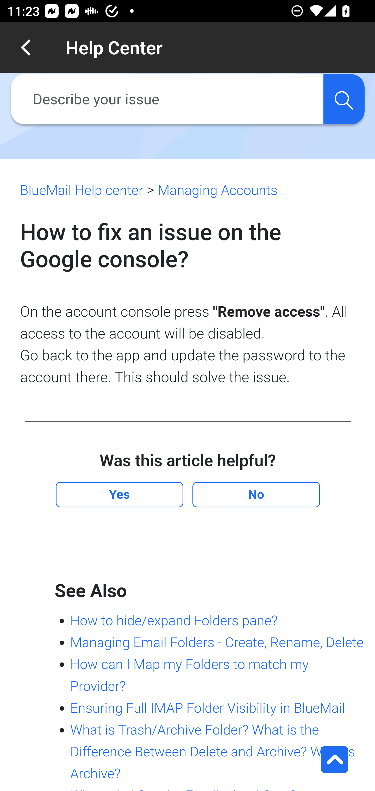 This screenshot has height=791, width=375. I want to click on Ensuring Full IMAP Folder Visibility in BlueMail, so click(207, 708).